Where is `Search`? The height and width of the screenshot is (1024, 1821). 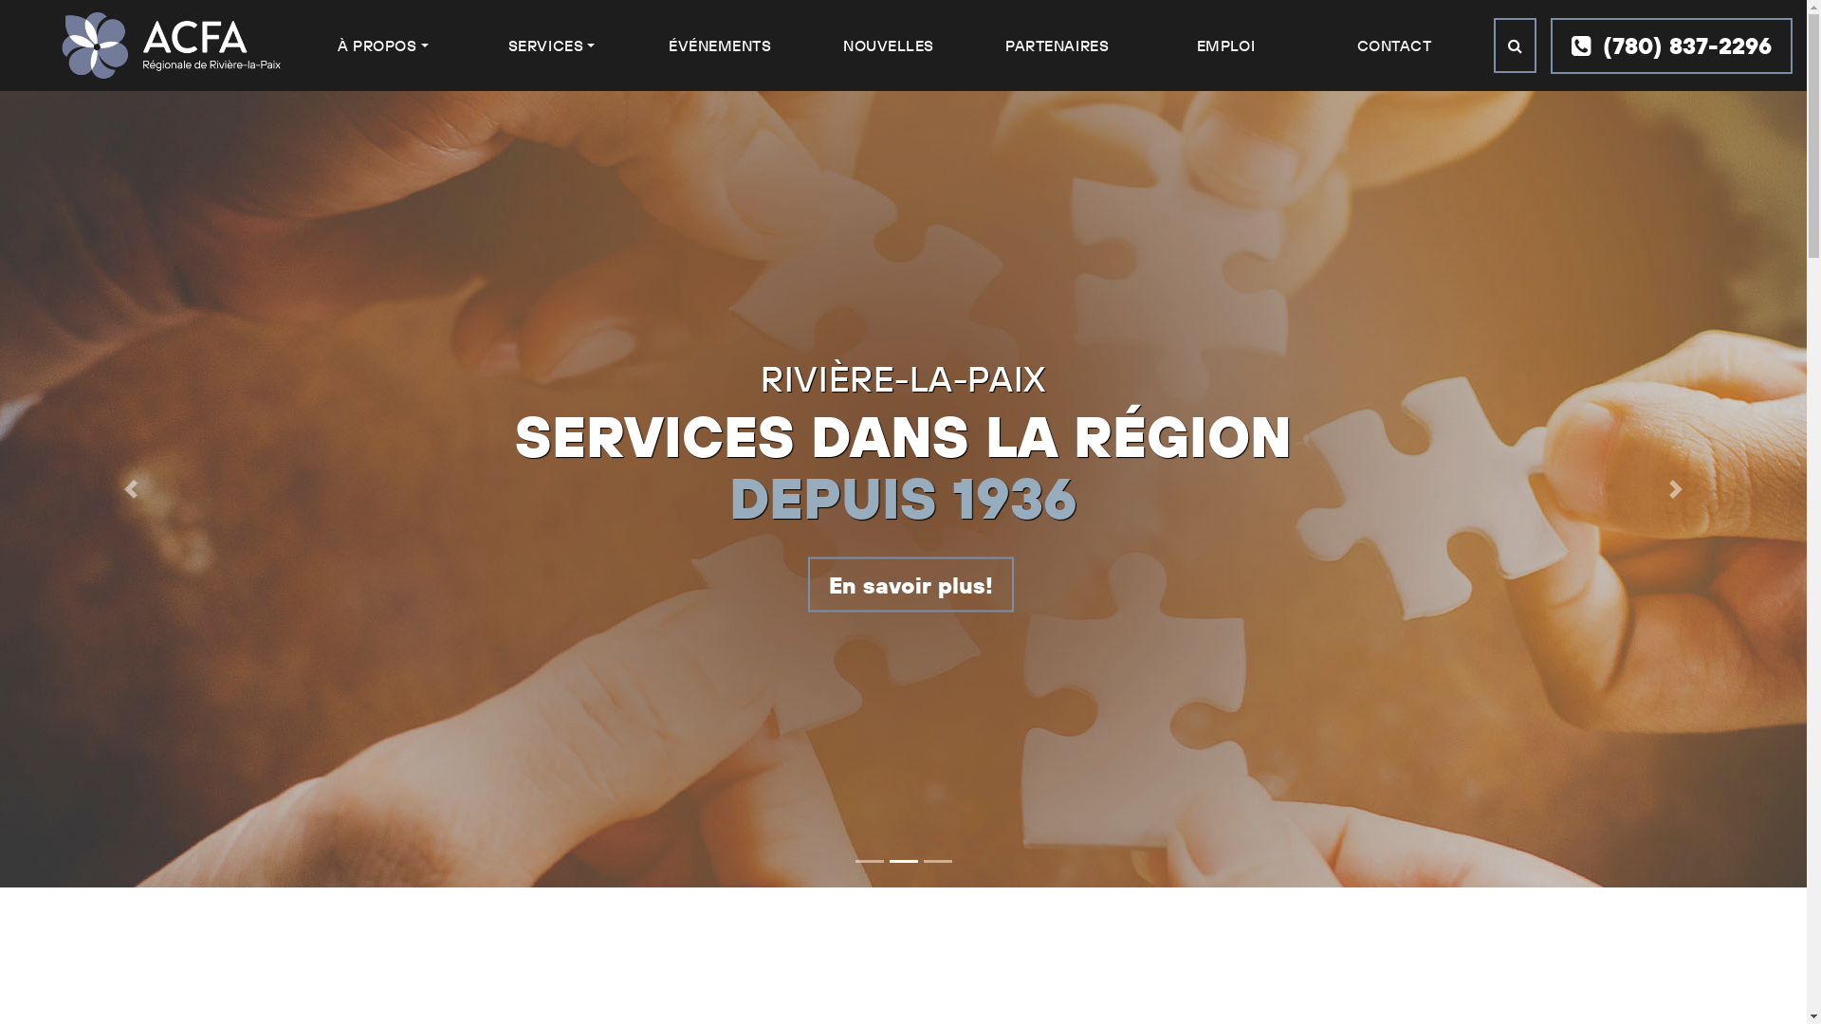
Search is located at coordinates (1516, 46).